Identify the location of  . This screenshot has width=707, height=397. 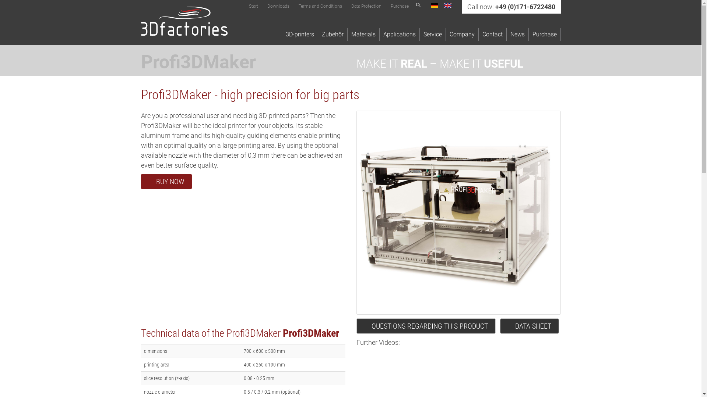
(184, 21).